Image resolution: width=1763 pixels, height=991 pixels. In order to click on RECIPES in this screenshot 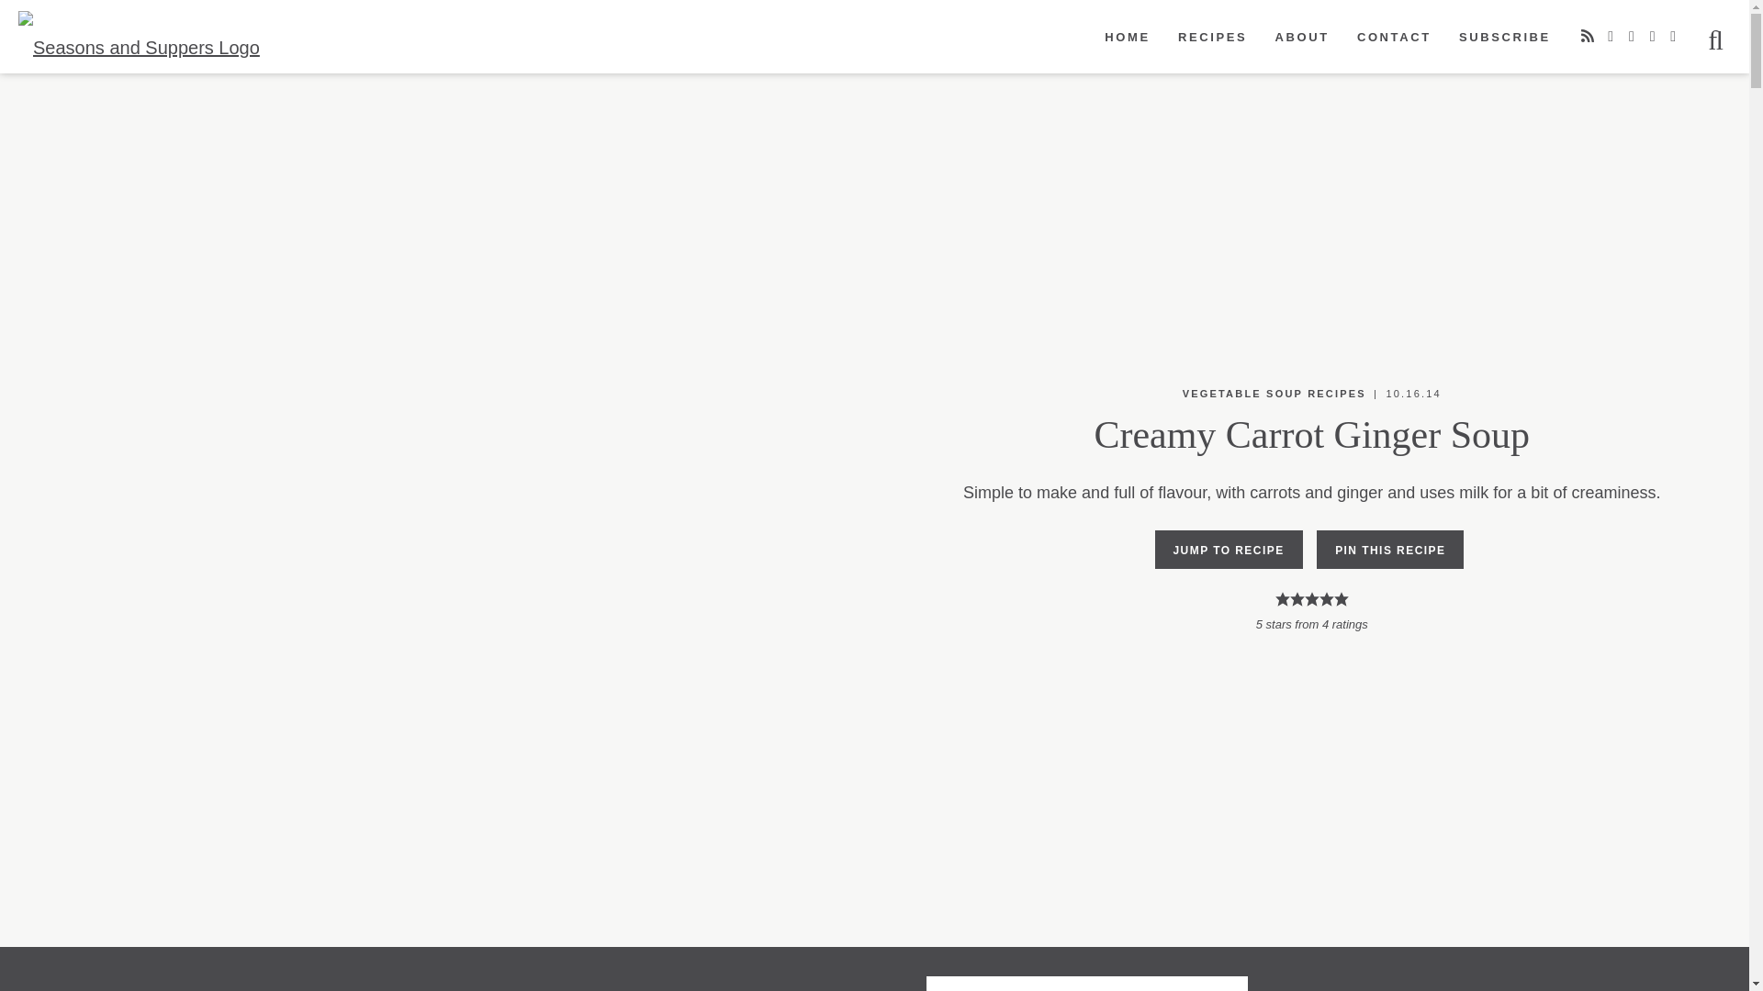, I will do `click(1212, 38)`.